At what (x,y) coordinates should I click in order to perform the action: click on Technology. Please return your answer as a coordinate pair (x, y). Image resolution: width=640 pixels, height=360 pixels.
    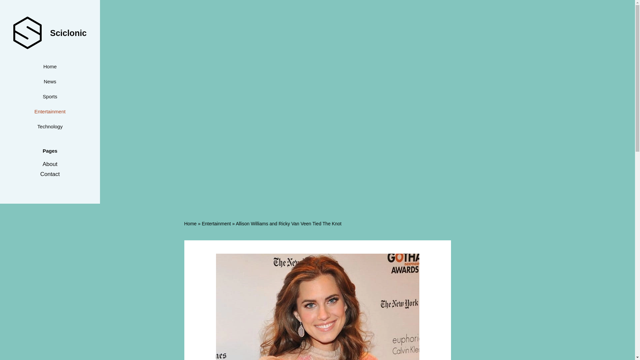
    Looking at the image, I should click on (49, 126).